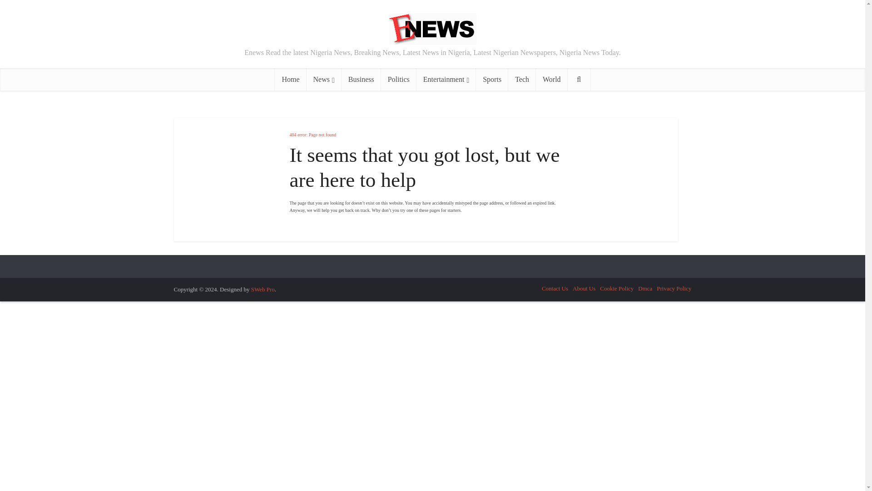 The height and width of the screenshot is (491, 872). Describe the element at coordinates (674, 288) in the screenshot. I see `Privacy Policy` at that location.